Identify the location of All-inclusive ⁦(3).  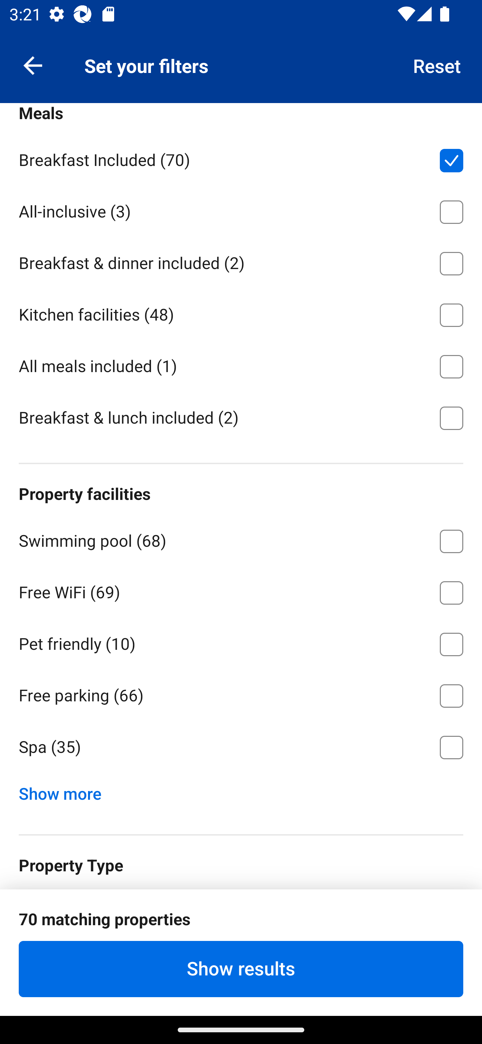
(241, 210).